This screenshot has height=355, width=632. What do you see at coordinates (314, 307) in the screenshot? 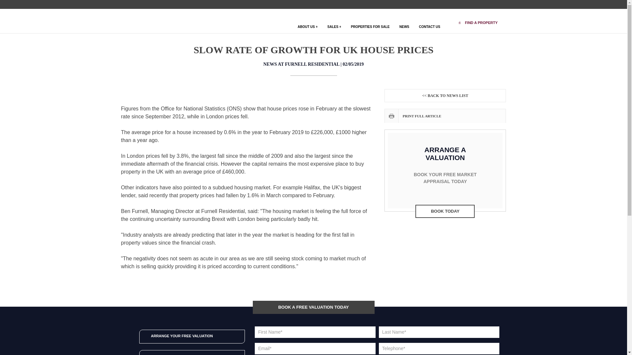
I see `BOOK A FREE VALUATION TODAY` at bounding box center [314, 307].